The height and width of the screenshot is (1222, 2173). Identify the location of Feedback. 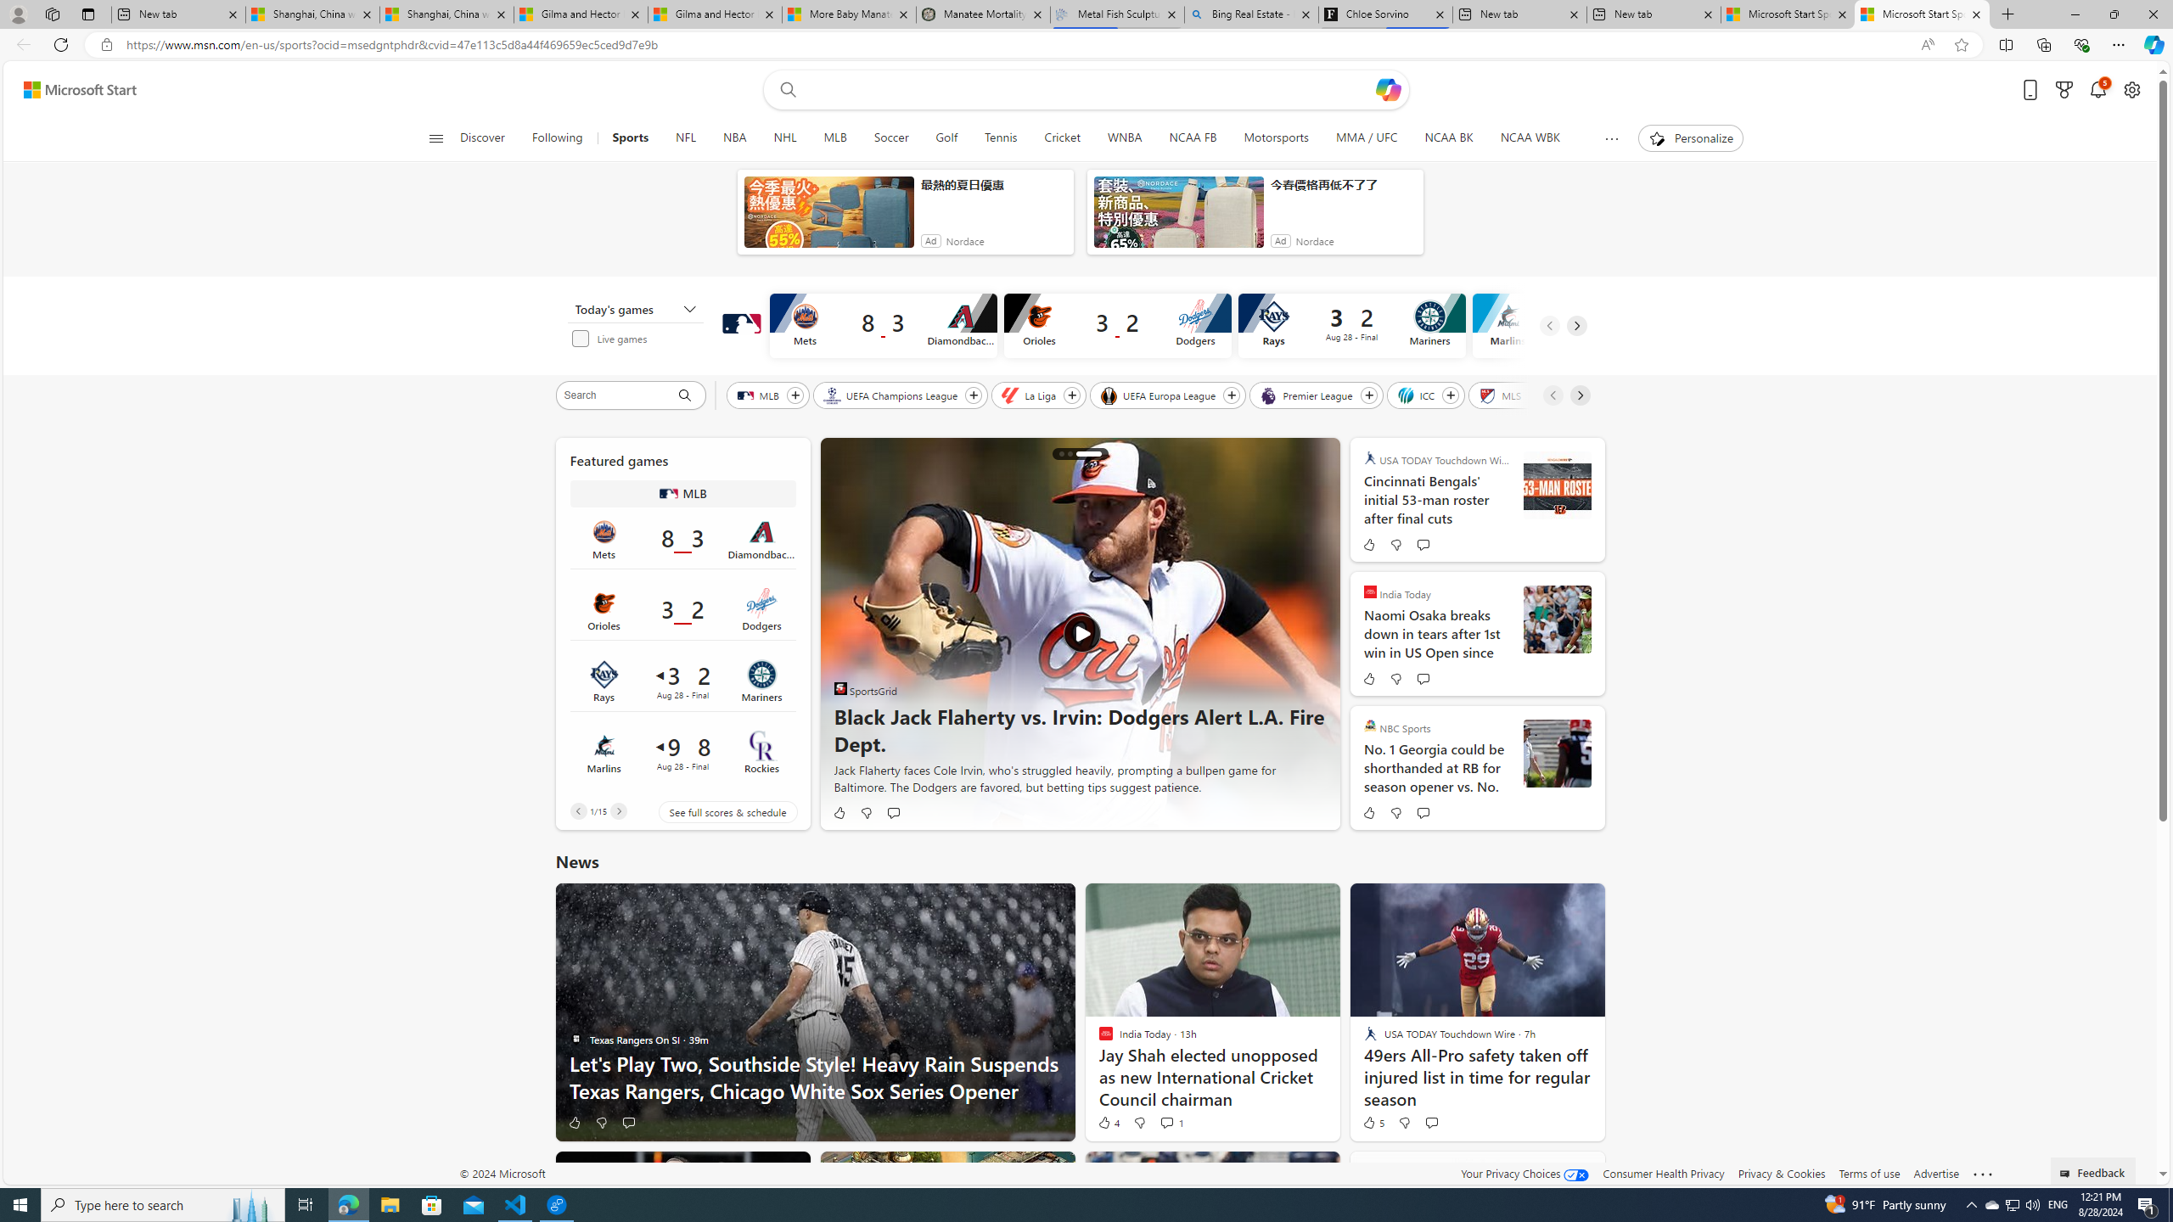
(2093, 1170).